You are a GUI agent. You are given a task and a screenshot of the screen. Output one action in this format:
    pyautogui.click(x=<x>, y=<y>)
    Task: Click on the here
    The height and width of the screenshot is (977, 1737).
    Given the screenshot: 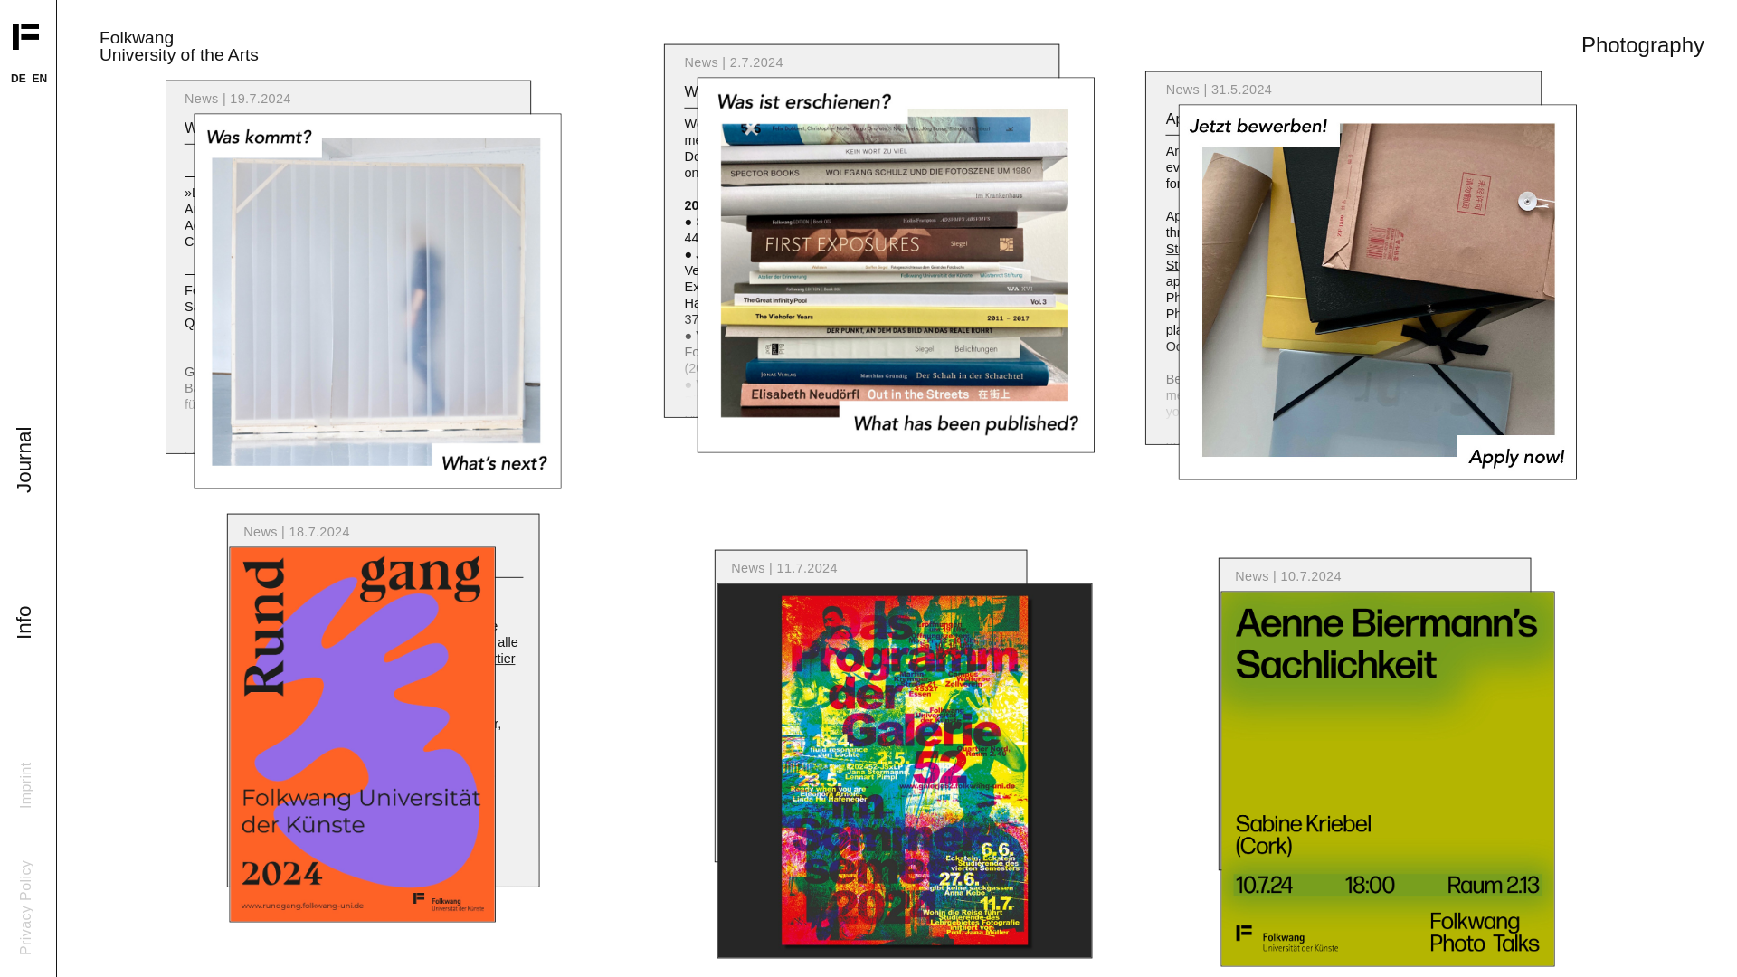 What is the action you would take?
    pyautogui.click(x=966, y=174)
    